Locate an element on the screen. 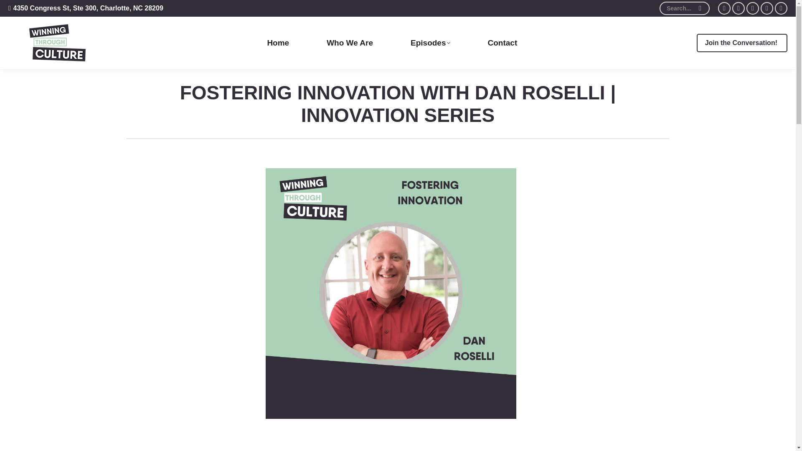  Episodes is located at coordinates (430, 43).